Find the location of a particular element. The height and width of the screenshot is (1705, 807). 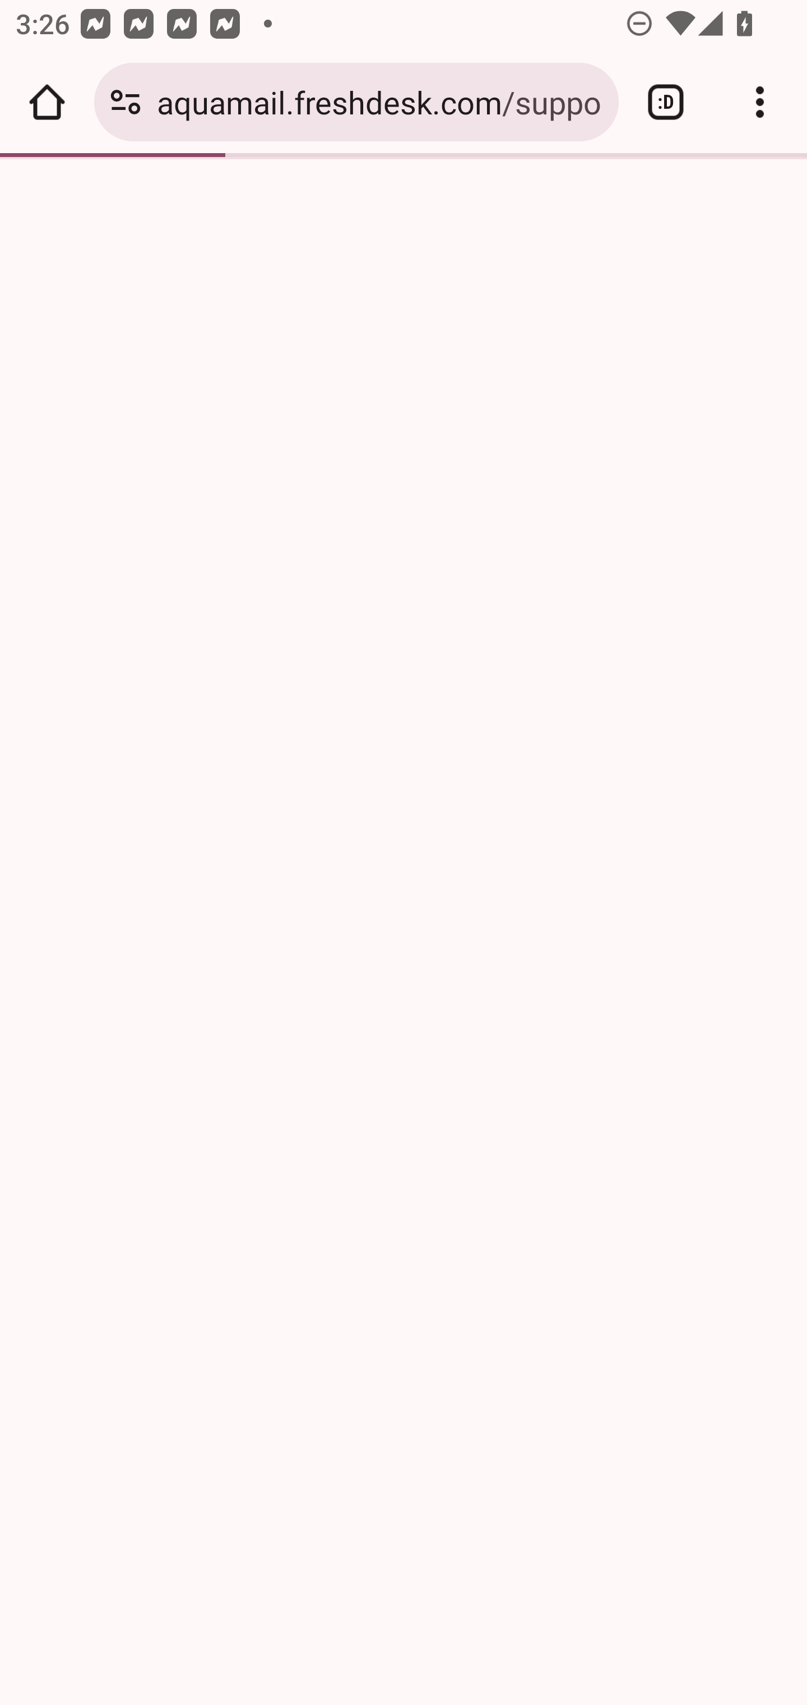

Open the home page is located at coordinates (47, 102).